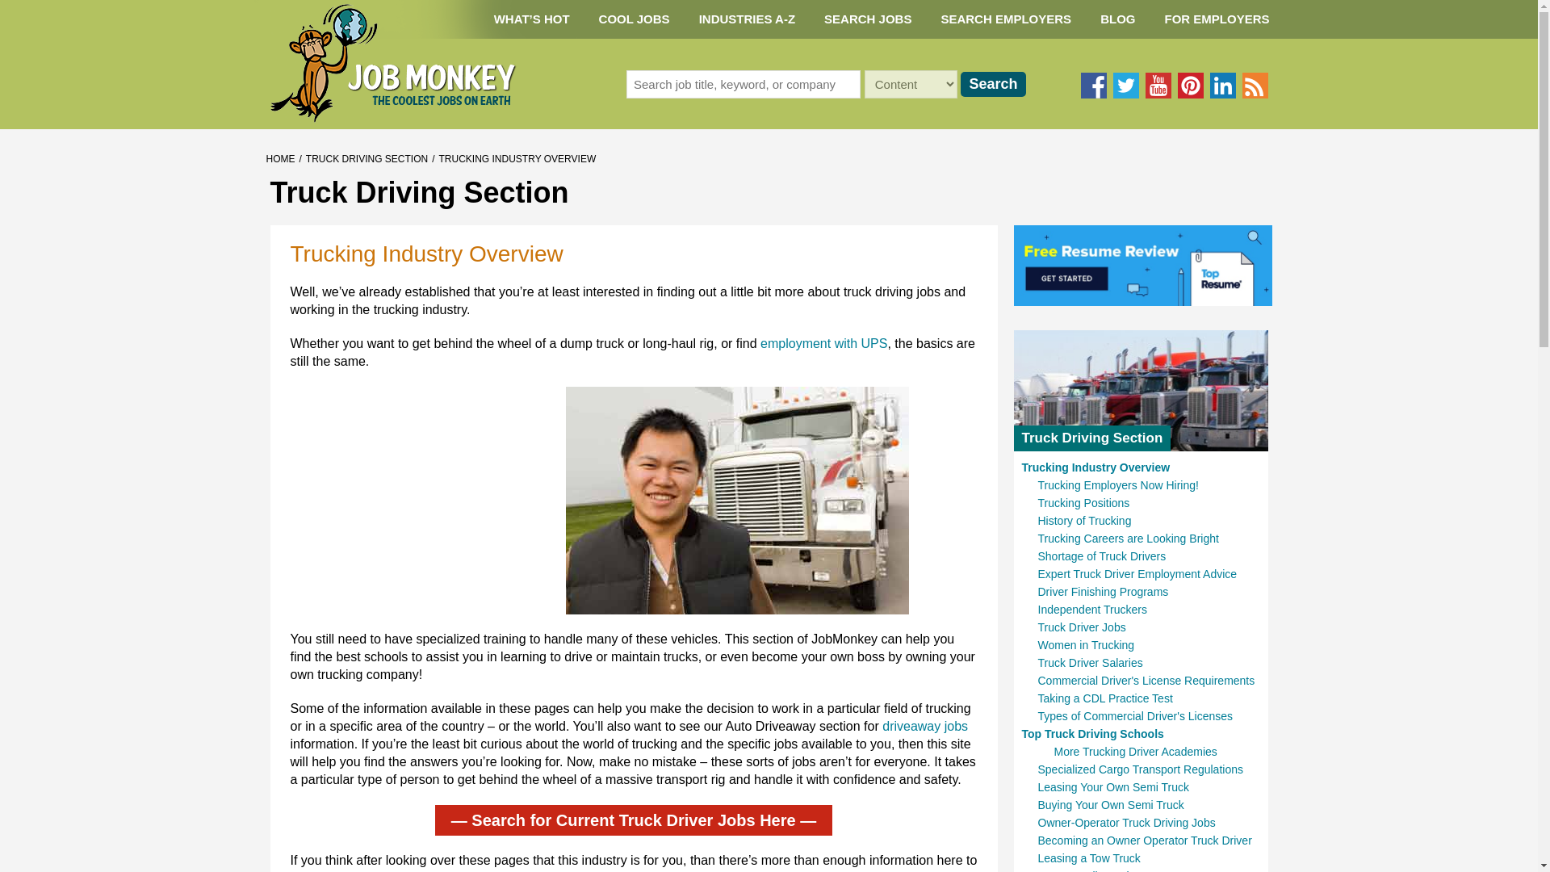 The image size is (1550, 872). What do you see at coordinates (1093, 86) in the screenshot?
I see `Follow us on Facebook` at bounding box center [1093, 86].